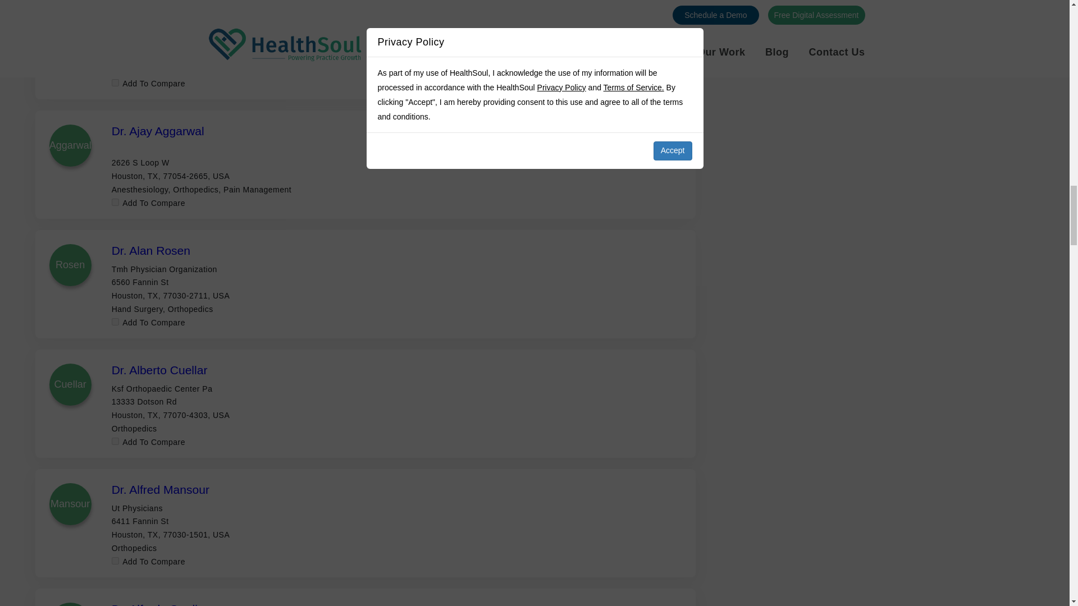 Image resolution: width=1078 pixels, height=606 pixels. I want to click on 648279, so click(115, 202).